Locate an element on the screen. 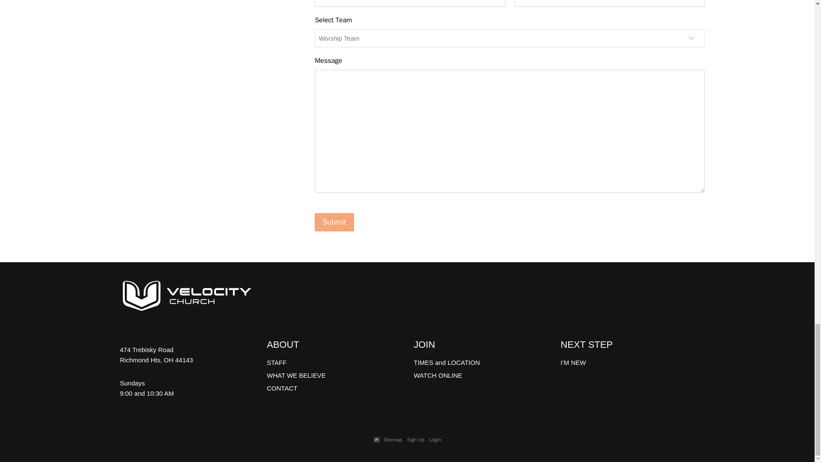 This screenshot has width=821, height=462. STAFF is located at coordinates (334, 362).